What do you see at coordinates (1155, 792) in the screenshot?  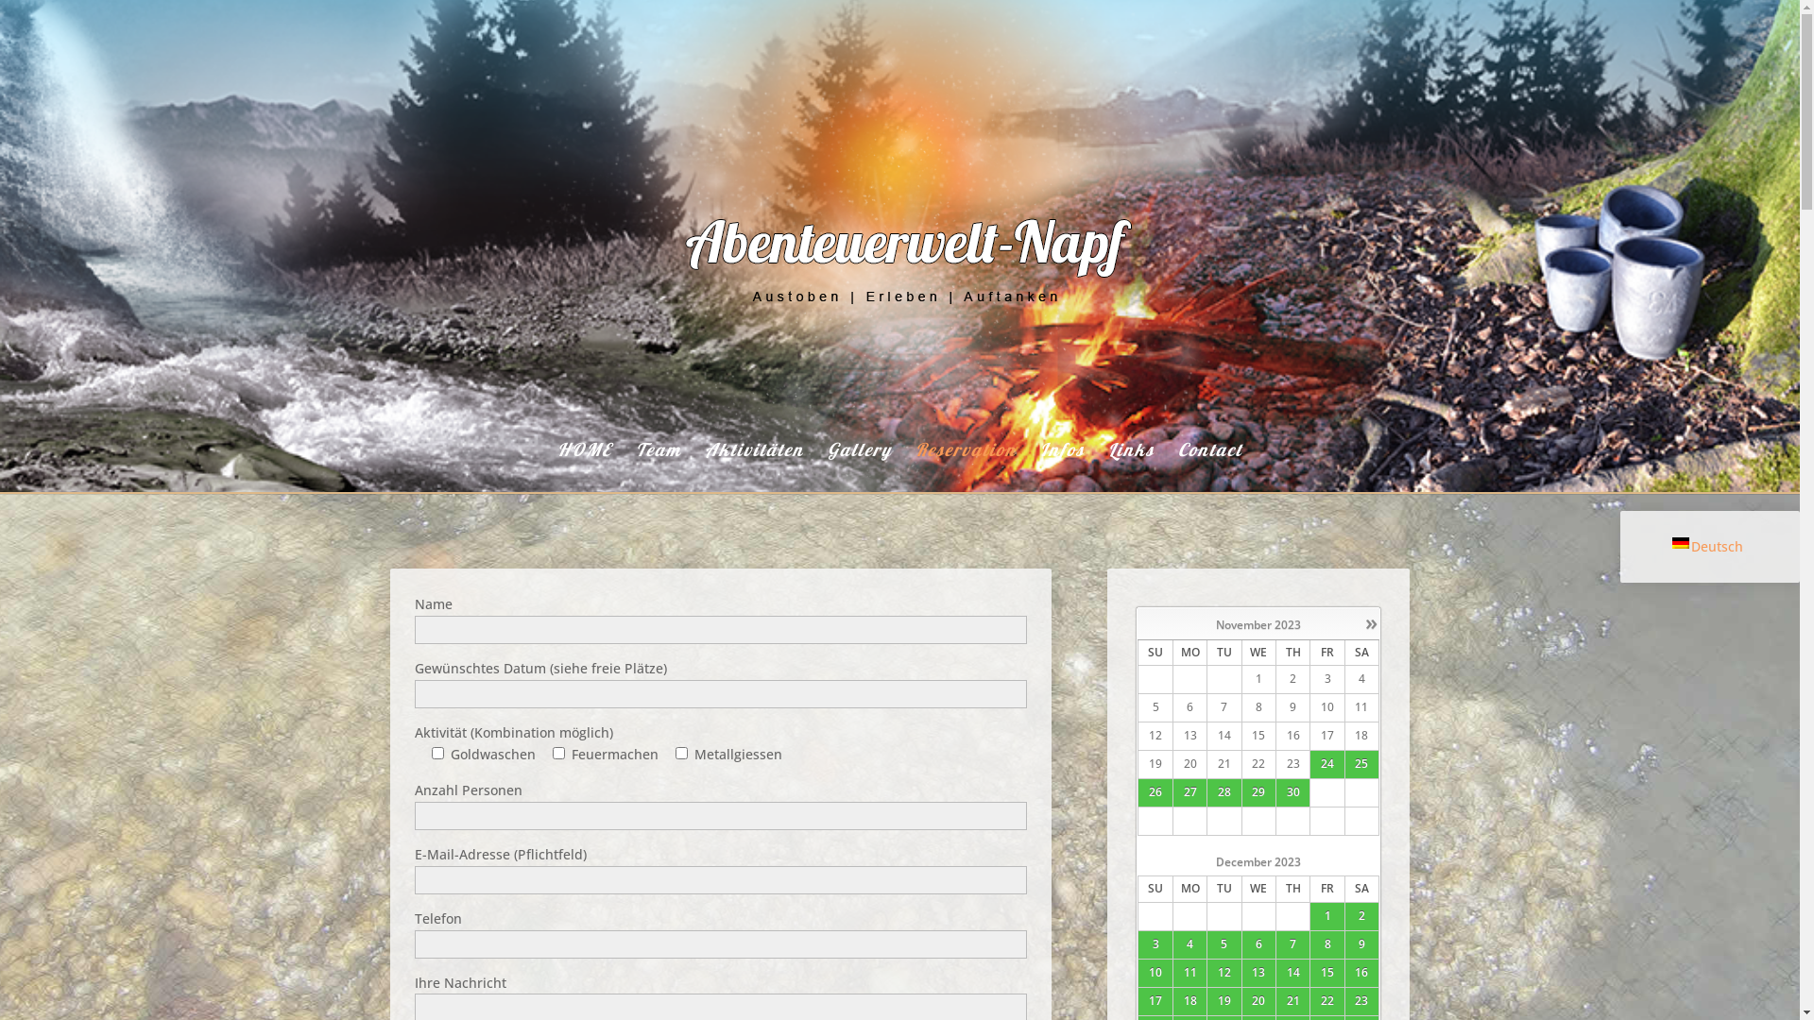 I see `26` at bounding box center [1155, 792].